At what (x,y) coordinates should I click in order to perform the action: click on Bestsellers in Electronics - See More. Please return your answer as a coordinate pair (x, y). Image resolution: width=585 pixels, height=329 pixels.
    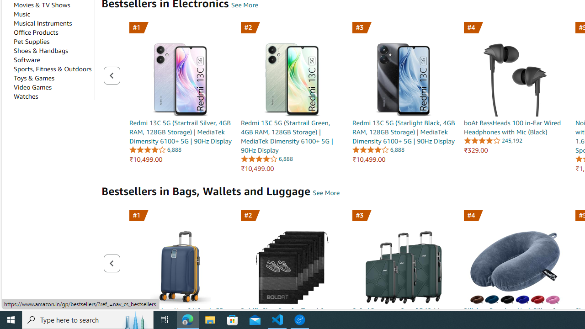
    Looking at the image, I should click on (244, 5).